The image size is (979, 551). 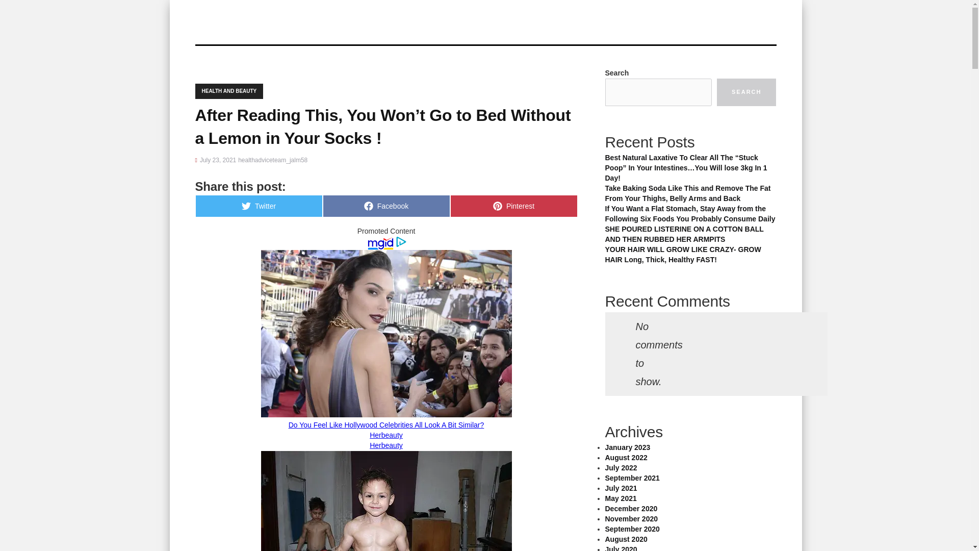 I want to click on SEARCH, so click(x=621, y=488).